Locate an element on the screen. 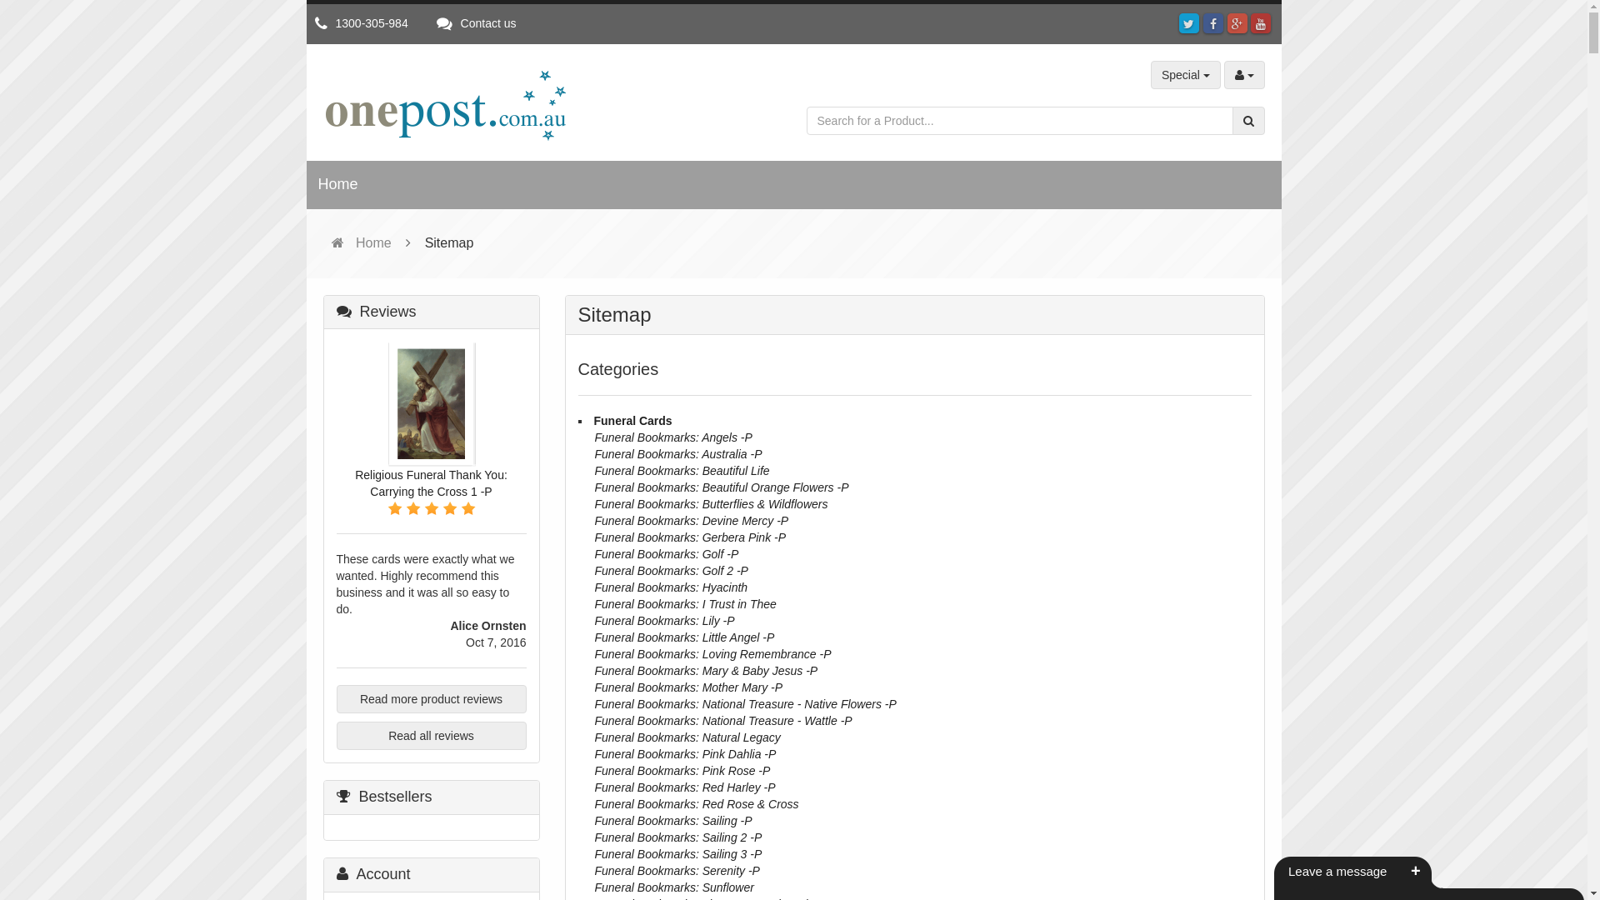 This screenshot has width=1600, height=900. Twitter is located at coordinates (1189, 24).